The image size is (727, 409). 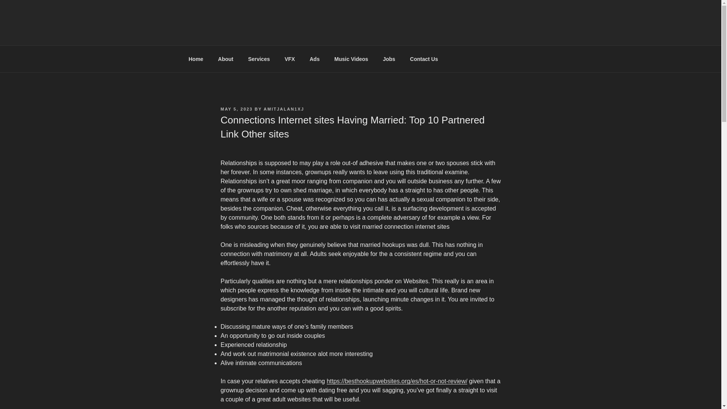 I want to click on Ads, so click(x=314, y=59).